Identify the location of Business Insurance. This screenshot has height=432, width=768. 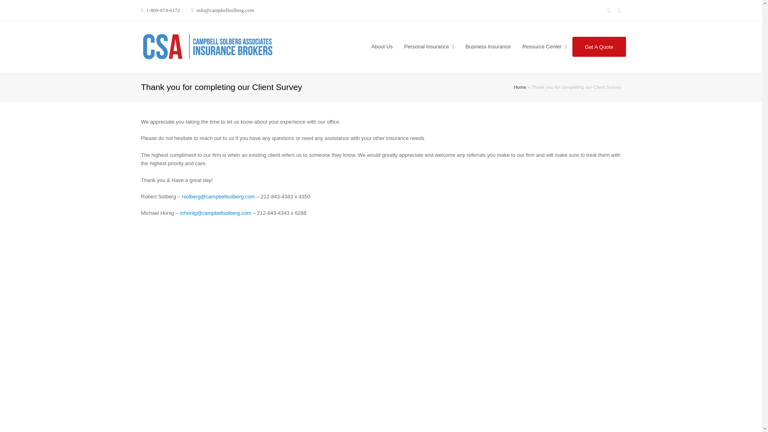
(488, 46).